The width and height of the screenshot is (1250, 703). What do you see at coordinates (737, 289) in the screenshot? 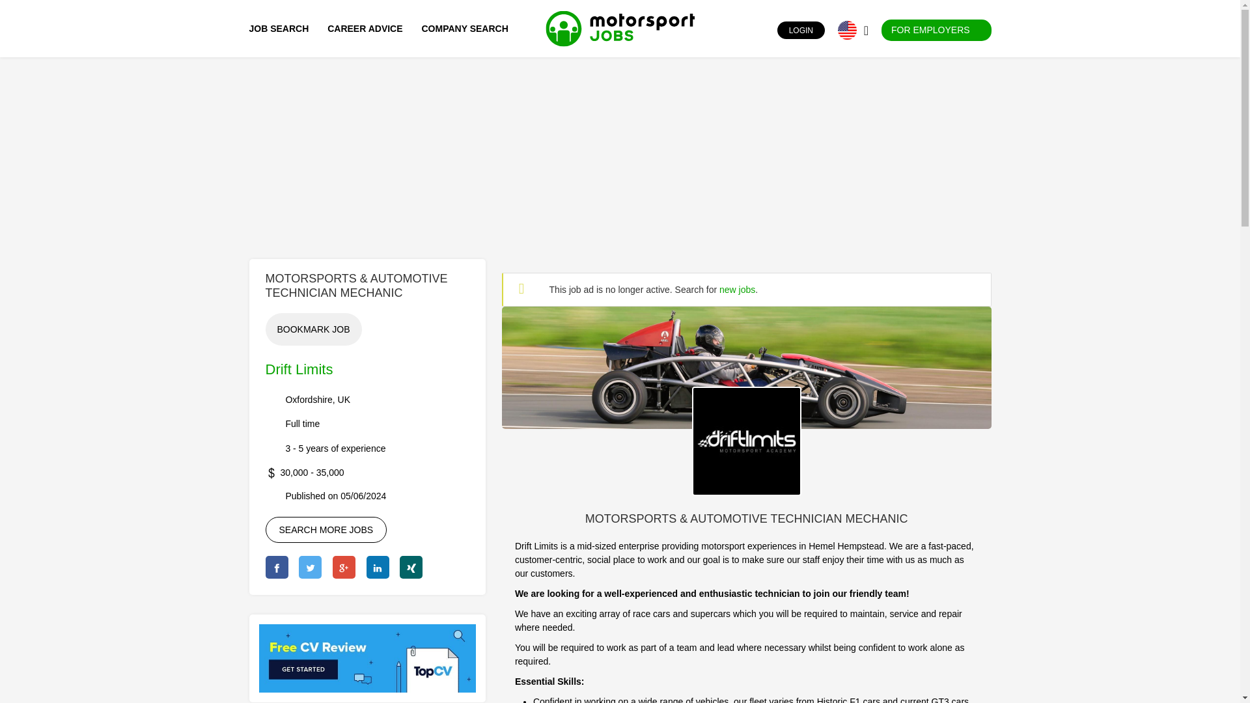
I see `new jobs` at bounding box center [737, 289].